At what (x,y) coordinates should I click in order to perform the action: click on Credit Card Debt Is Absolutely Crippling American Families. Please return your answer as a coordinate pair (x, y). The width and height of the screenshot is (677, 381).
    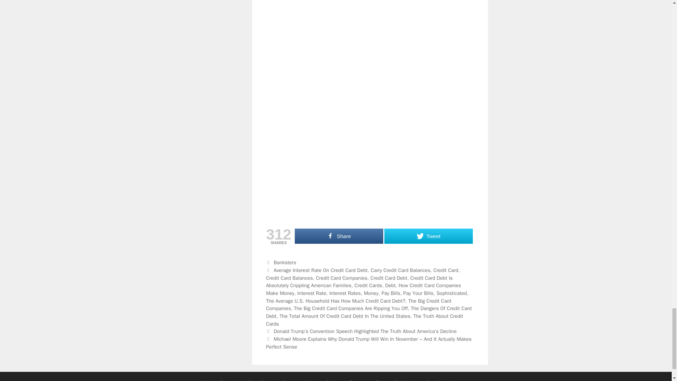
    Looking at the image, I should click on (359, 282).